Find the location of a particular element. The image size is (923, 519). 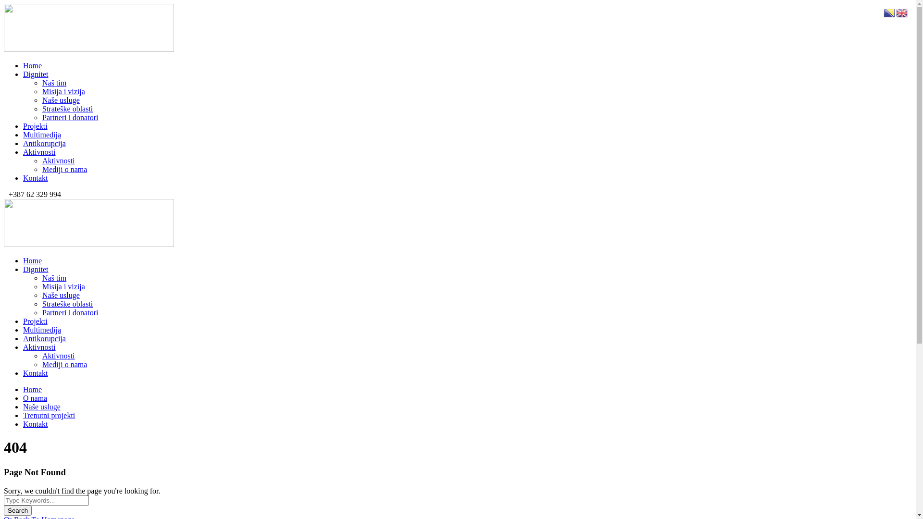

Home is located at coordinates (33, 389).